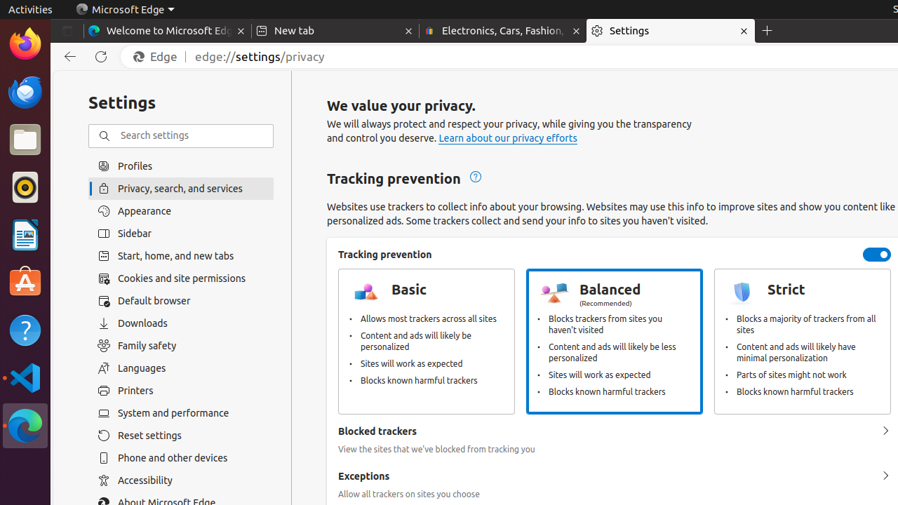 This screenshot has width=898, height=505. I want to click on Microsoft Edge, so click(125, 10).